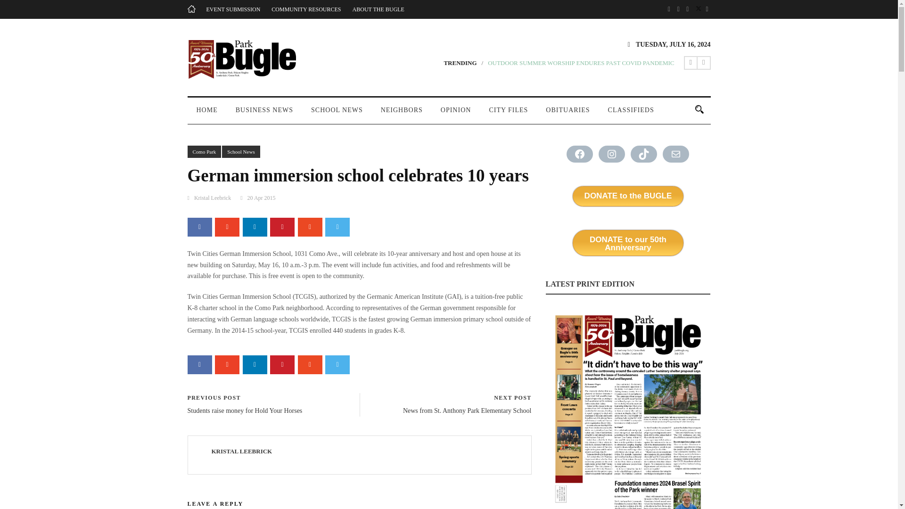 The image size is (905, 509). I want to click on Posts by Kristal Leebrick, so click(212, 197).